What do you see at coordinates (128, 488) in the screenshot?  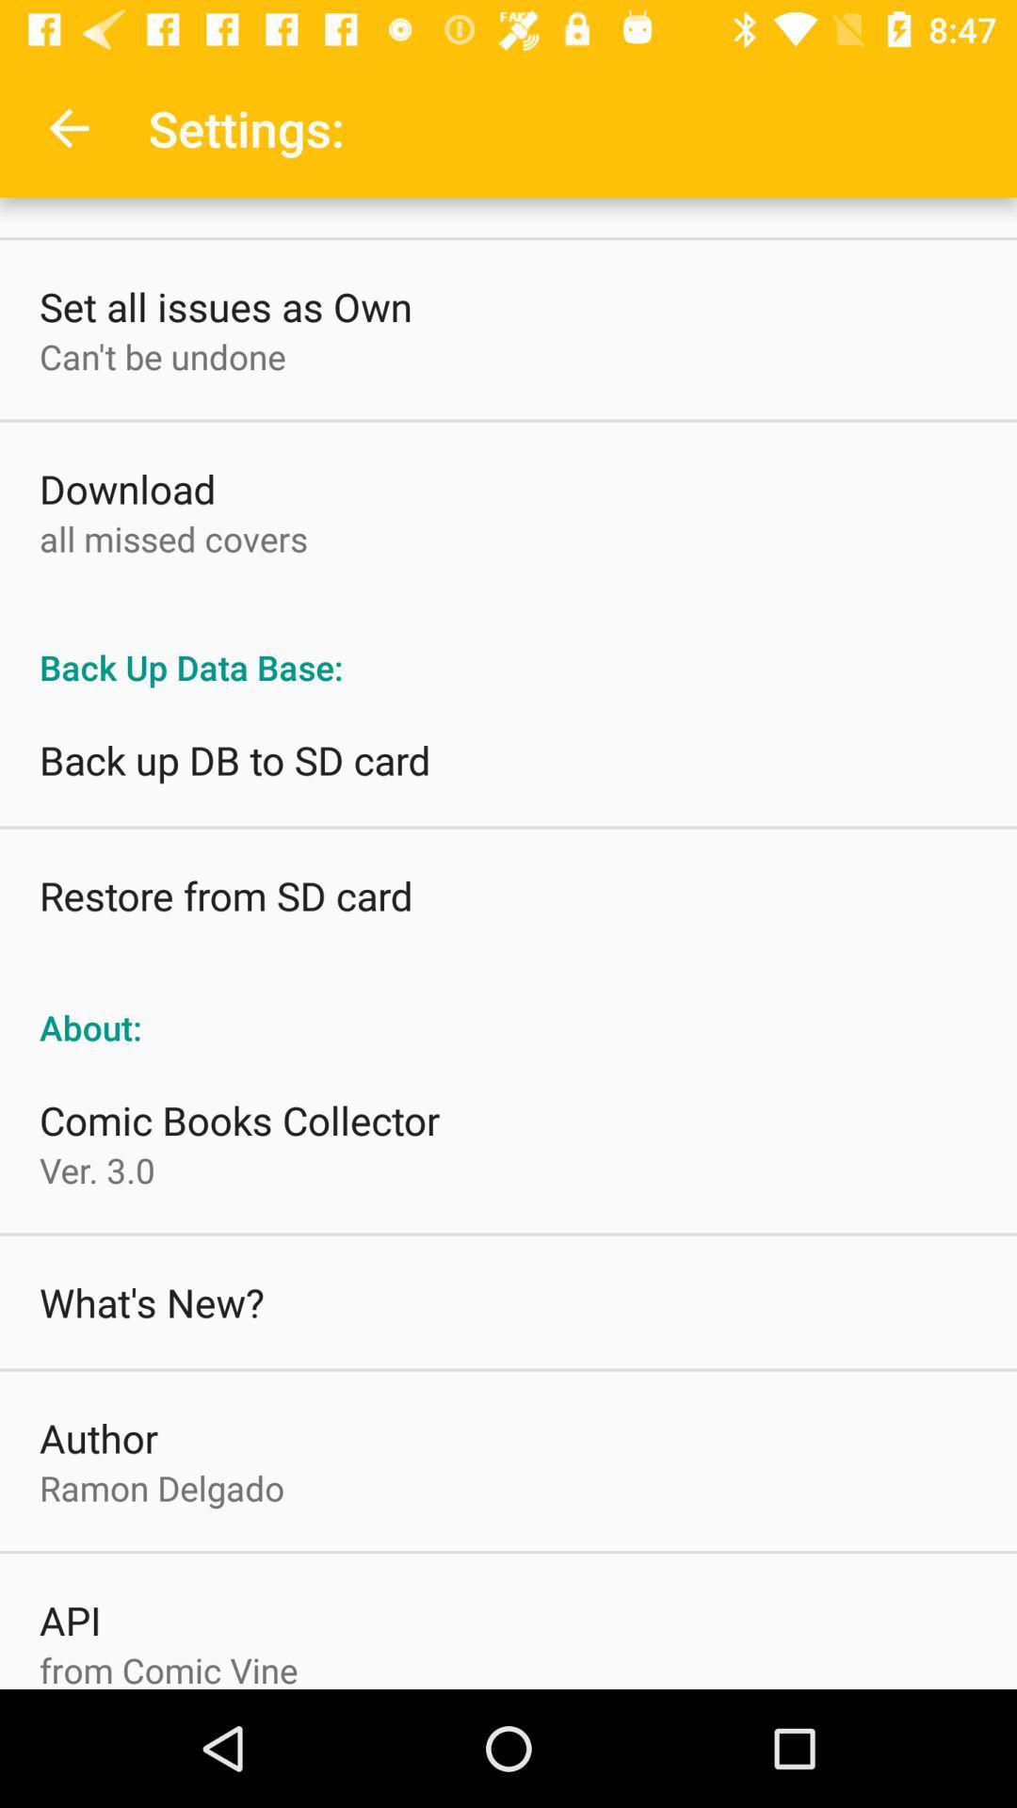 I see `select download item` at bounding box center [128, 488].